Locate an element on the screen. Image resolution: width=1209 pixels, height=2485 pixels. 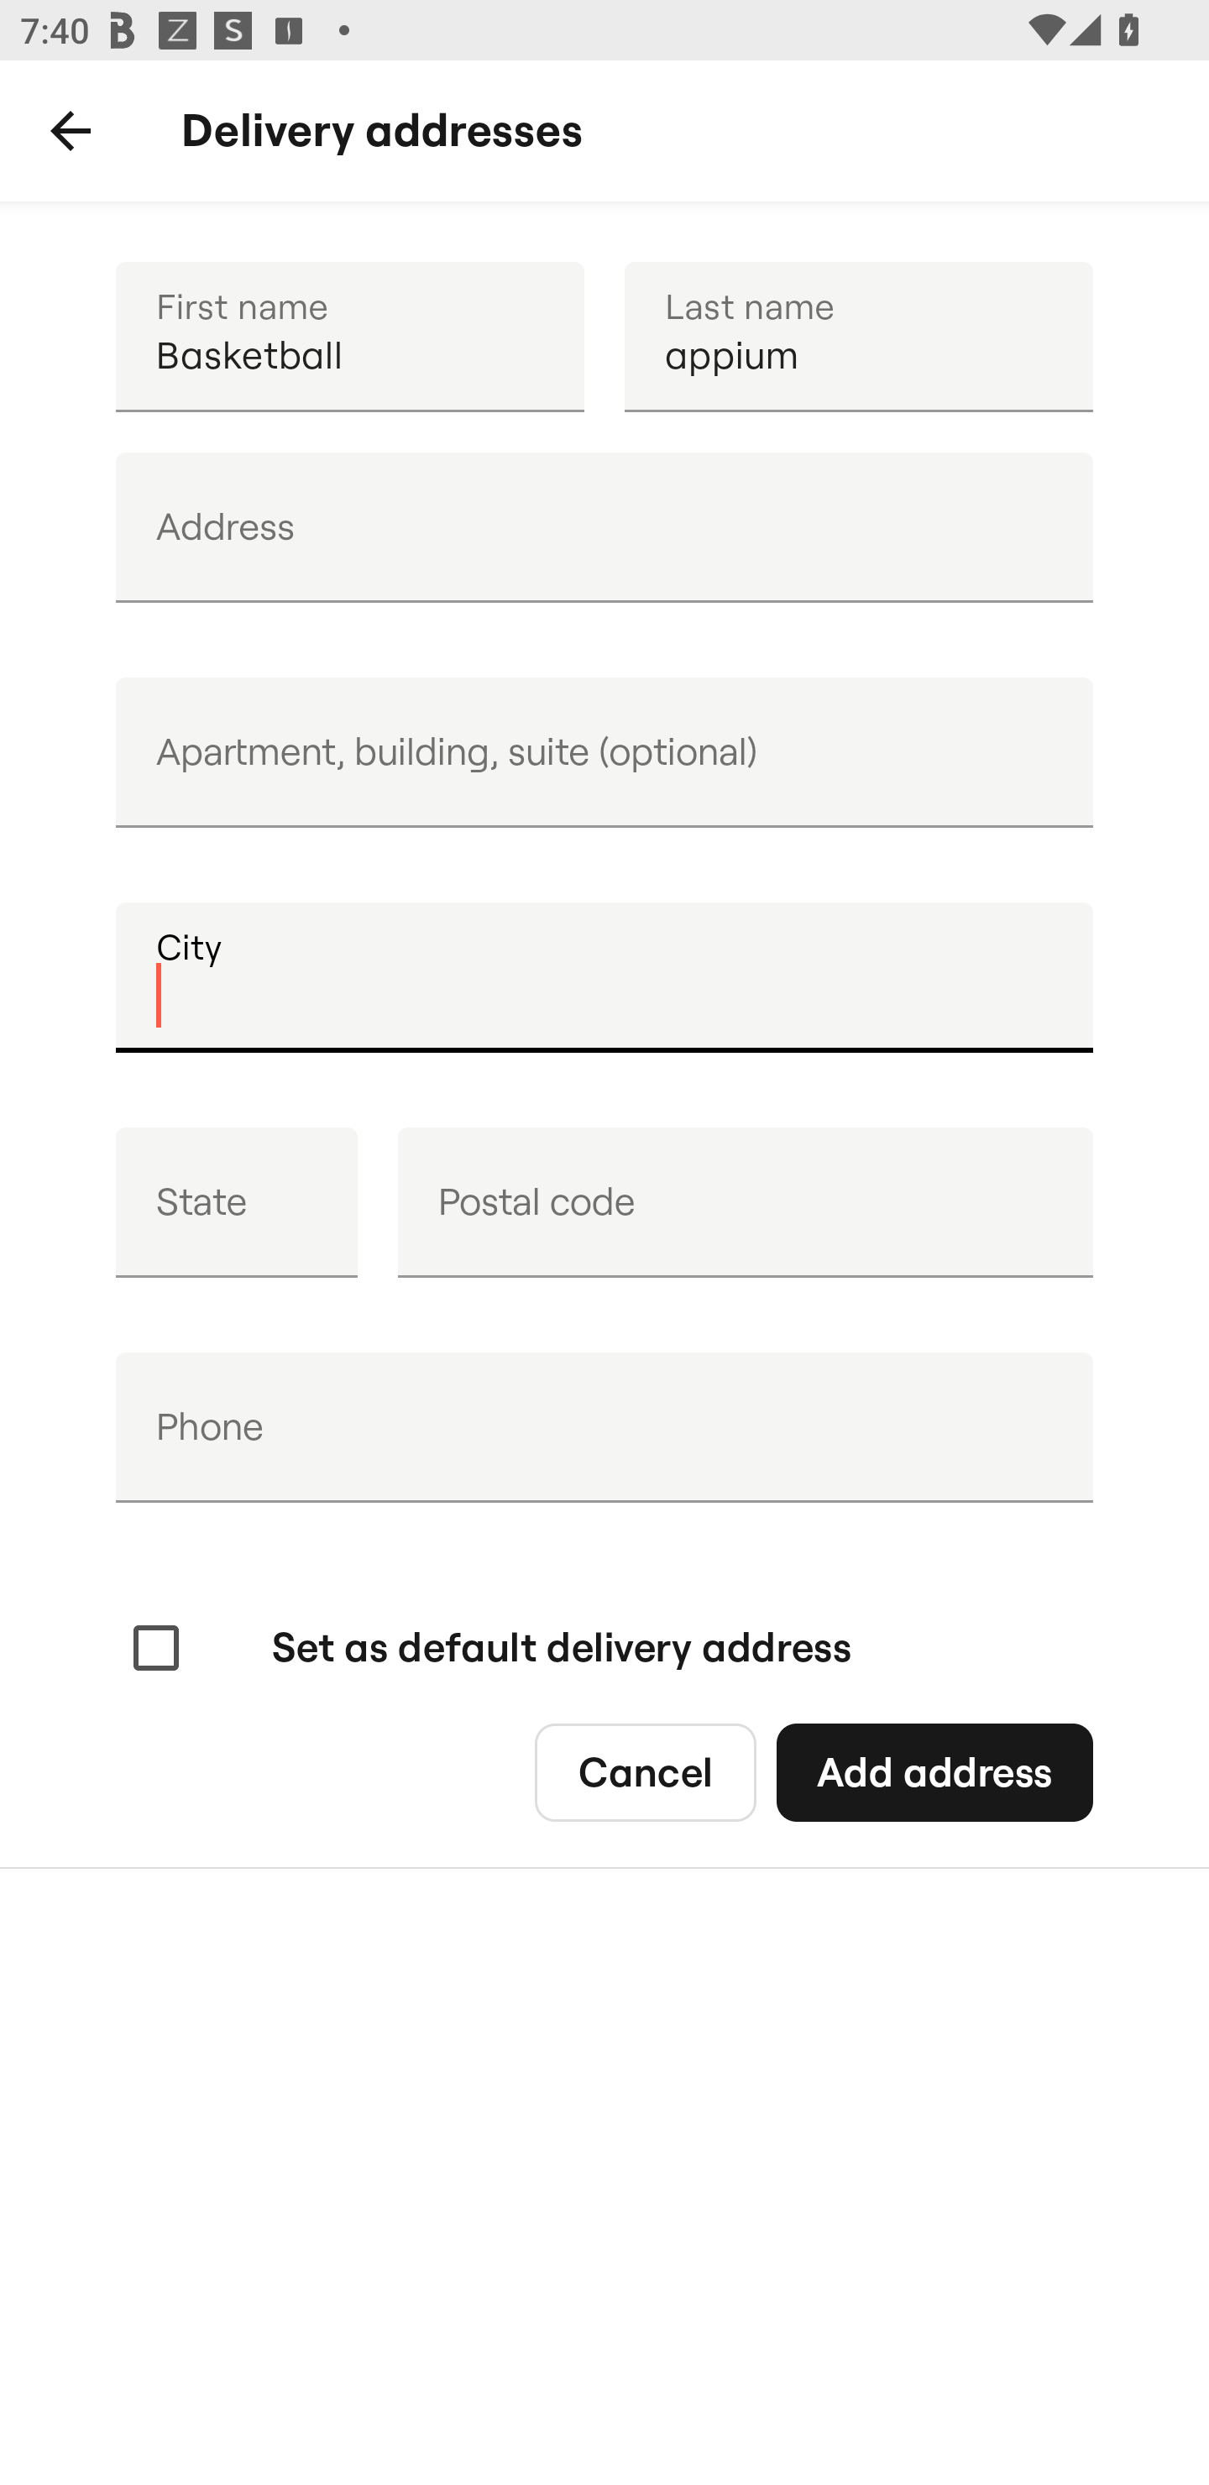
appium is located at coordinates (858, 336).